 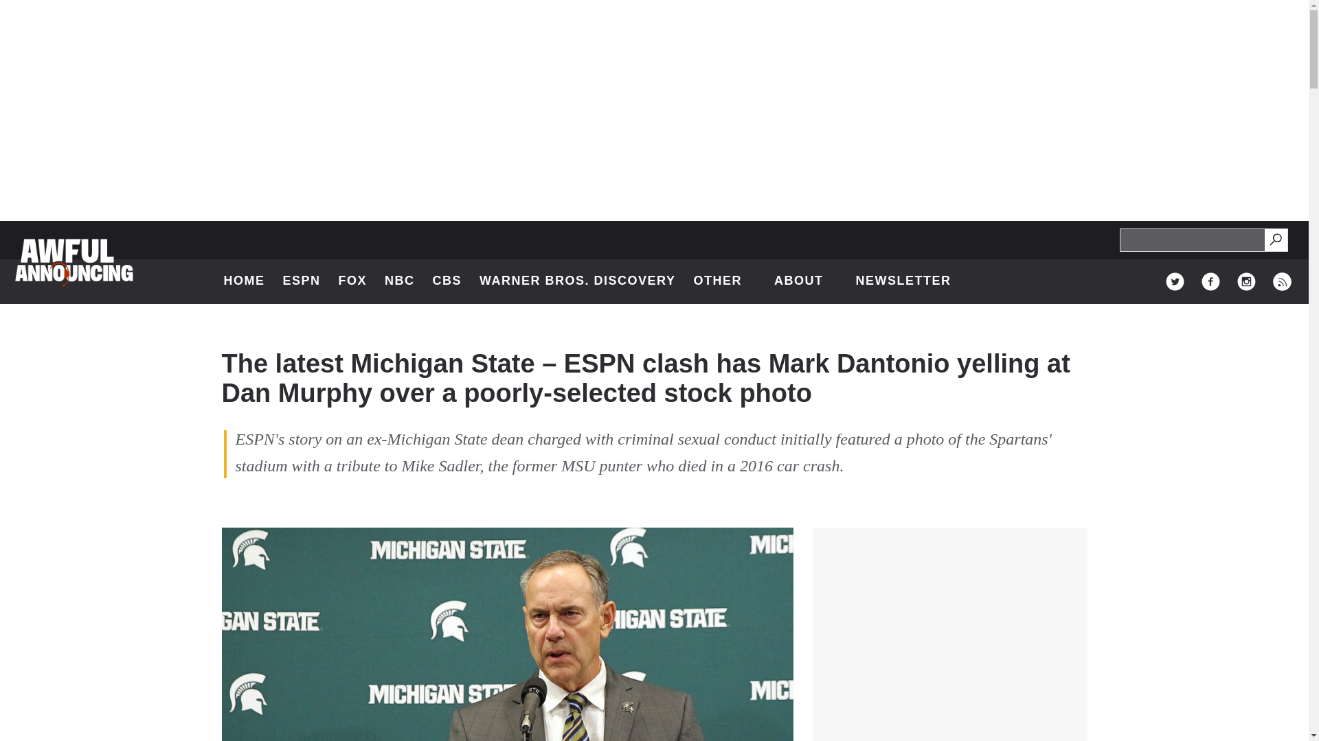 I want to click on Link to Twitter, so click(x=448, y=281).